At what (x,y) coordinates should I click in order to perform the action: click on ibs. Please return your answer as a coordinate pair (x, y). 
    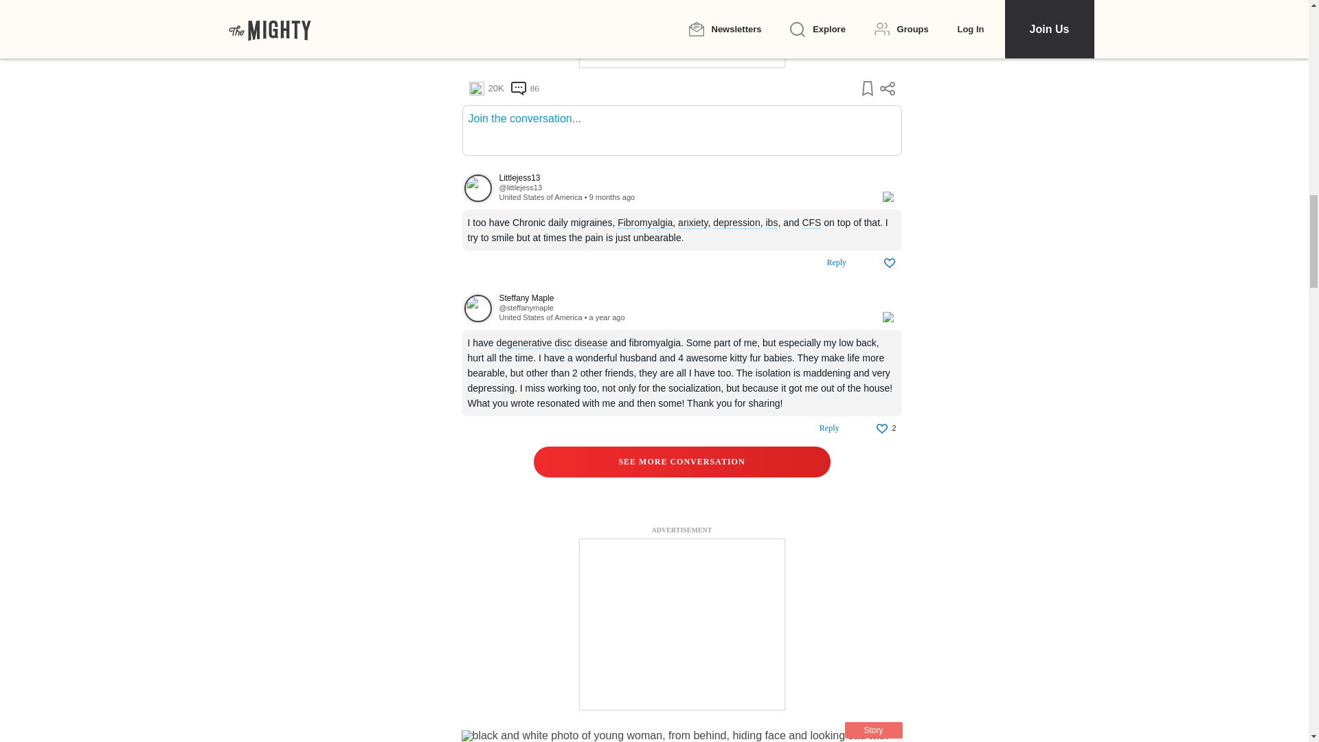
    Looking at the image, I should click on (771, 223).